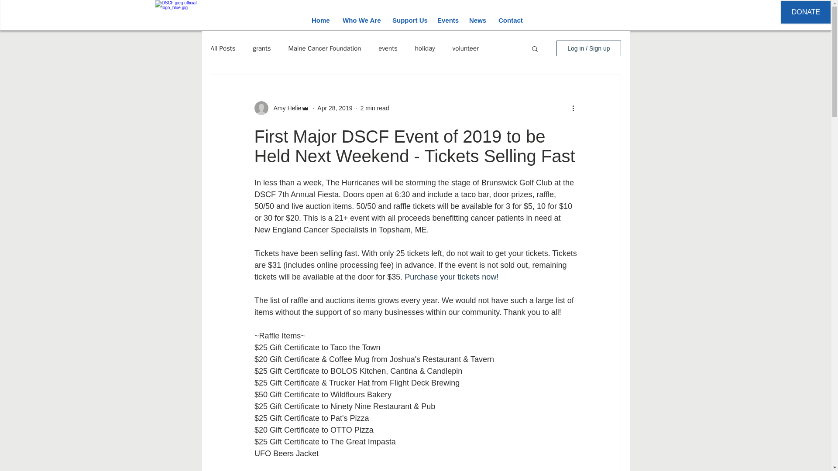 The height and width of the screenshot is (471, 838). I want to click on Support Us, so click(408, 20).